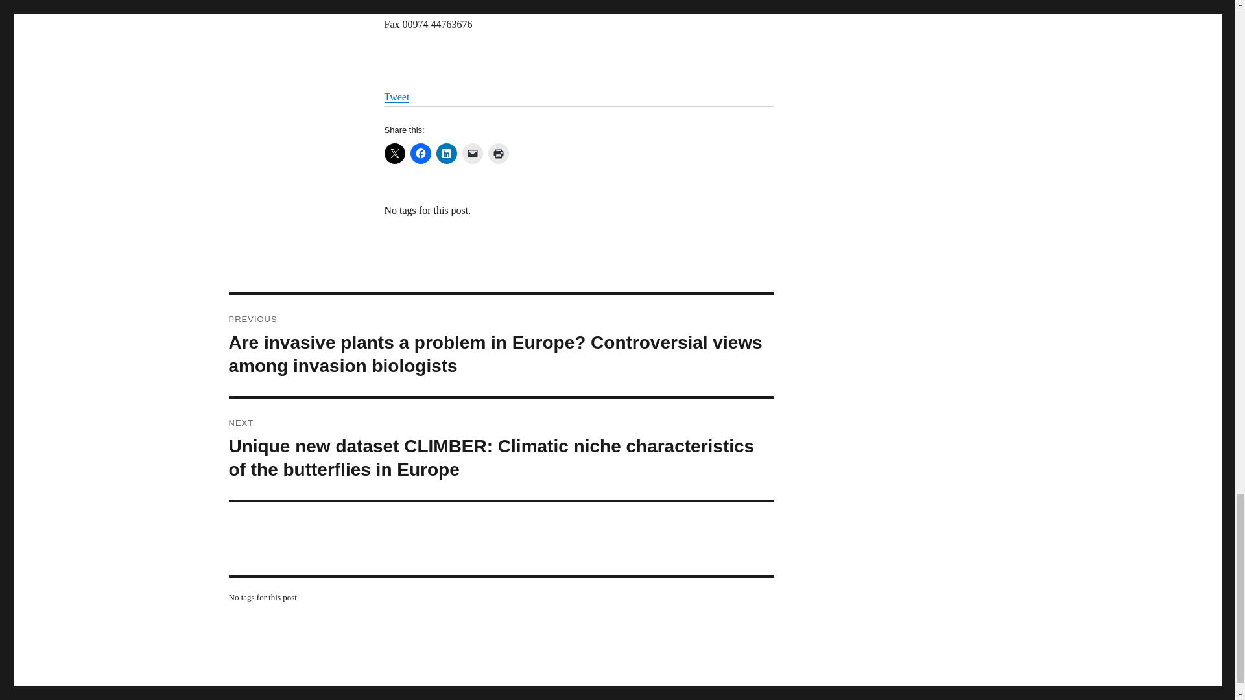  What do you see at coordinates (396, 97) in the screenshot?
I see `Tweet` at bounding box center [396, 97].